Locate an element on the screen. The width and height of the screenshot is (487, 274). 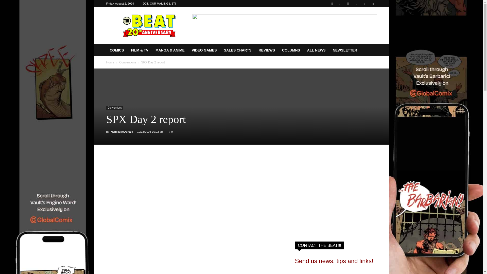
VIDEO GAMES is located at coordinates (204, 50).